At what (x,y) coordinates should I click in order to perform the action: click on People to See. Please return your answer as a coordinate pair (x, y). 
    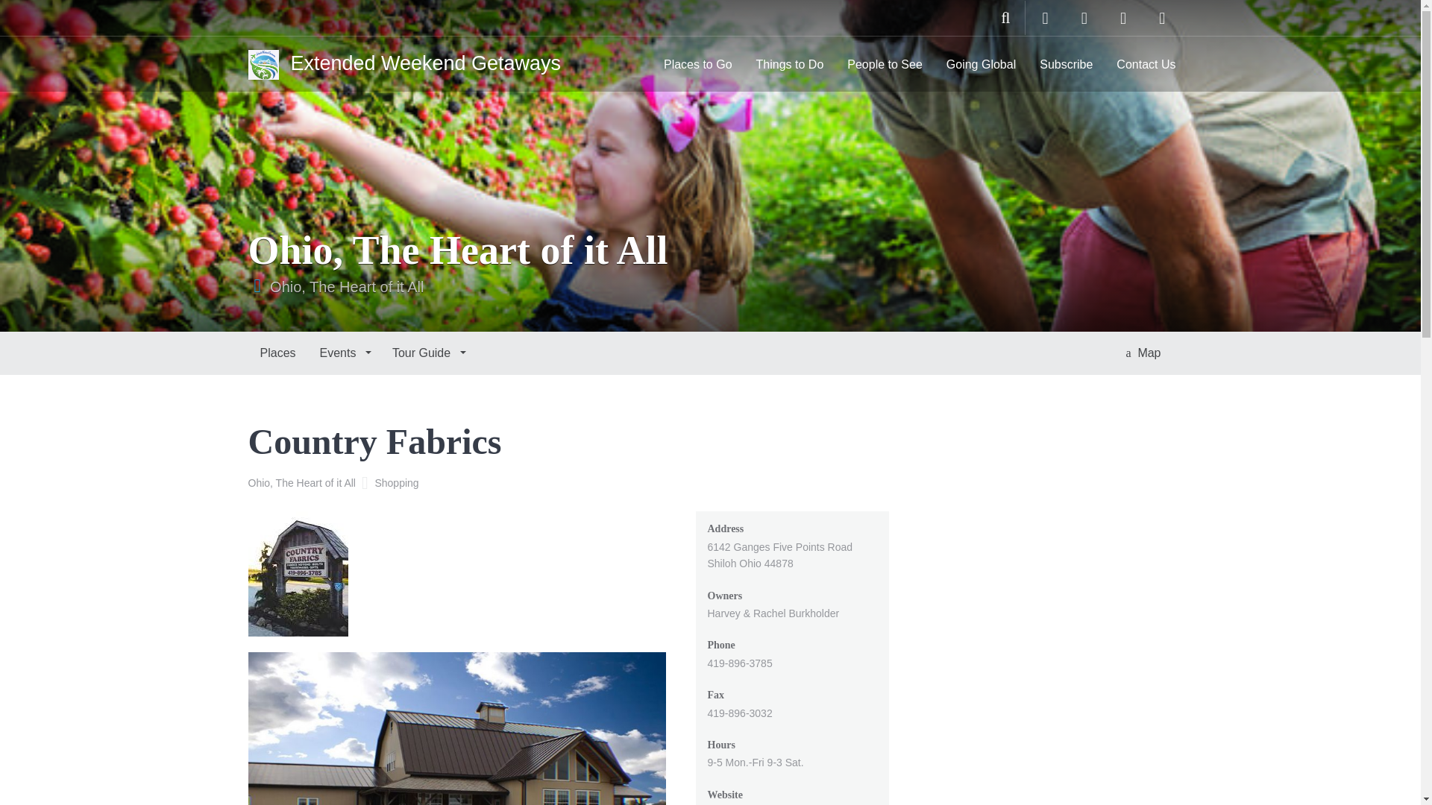
    Looking at the image, I should click on (885, 64).